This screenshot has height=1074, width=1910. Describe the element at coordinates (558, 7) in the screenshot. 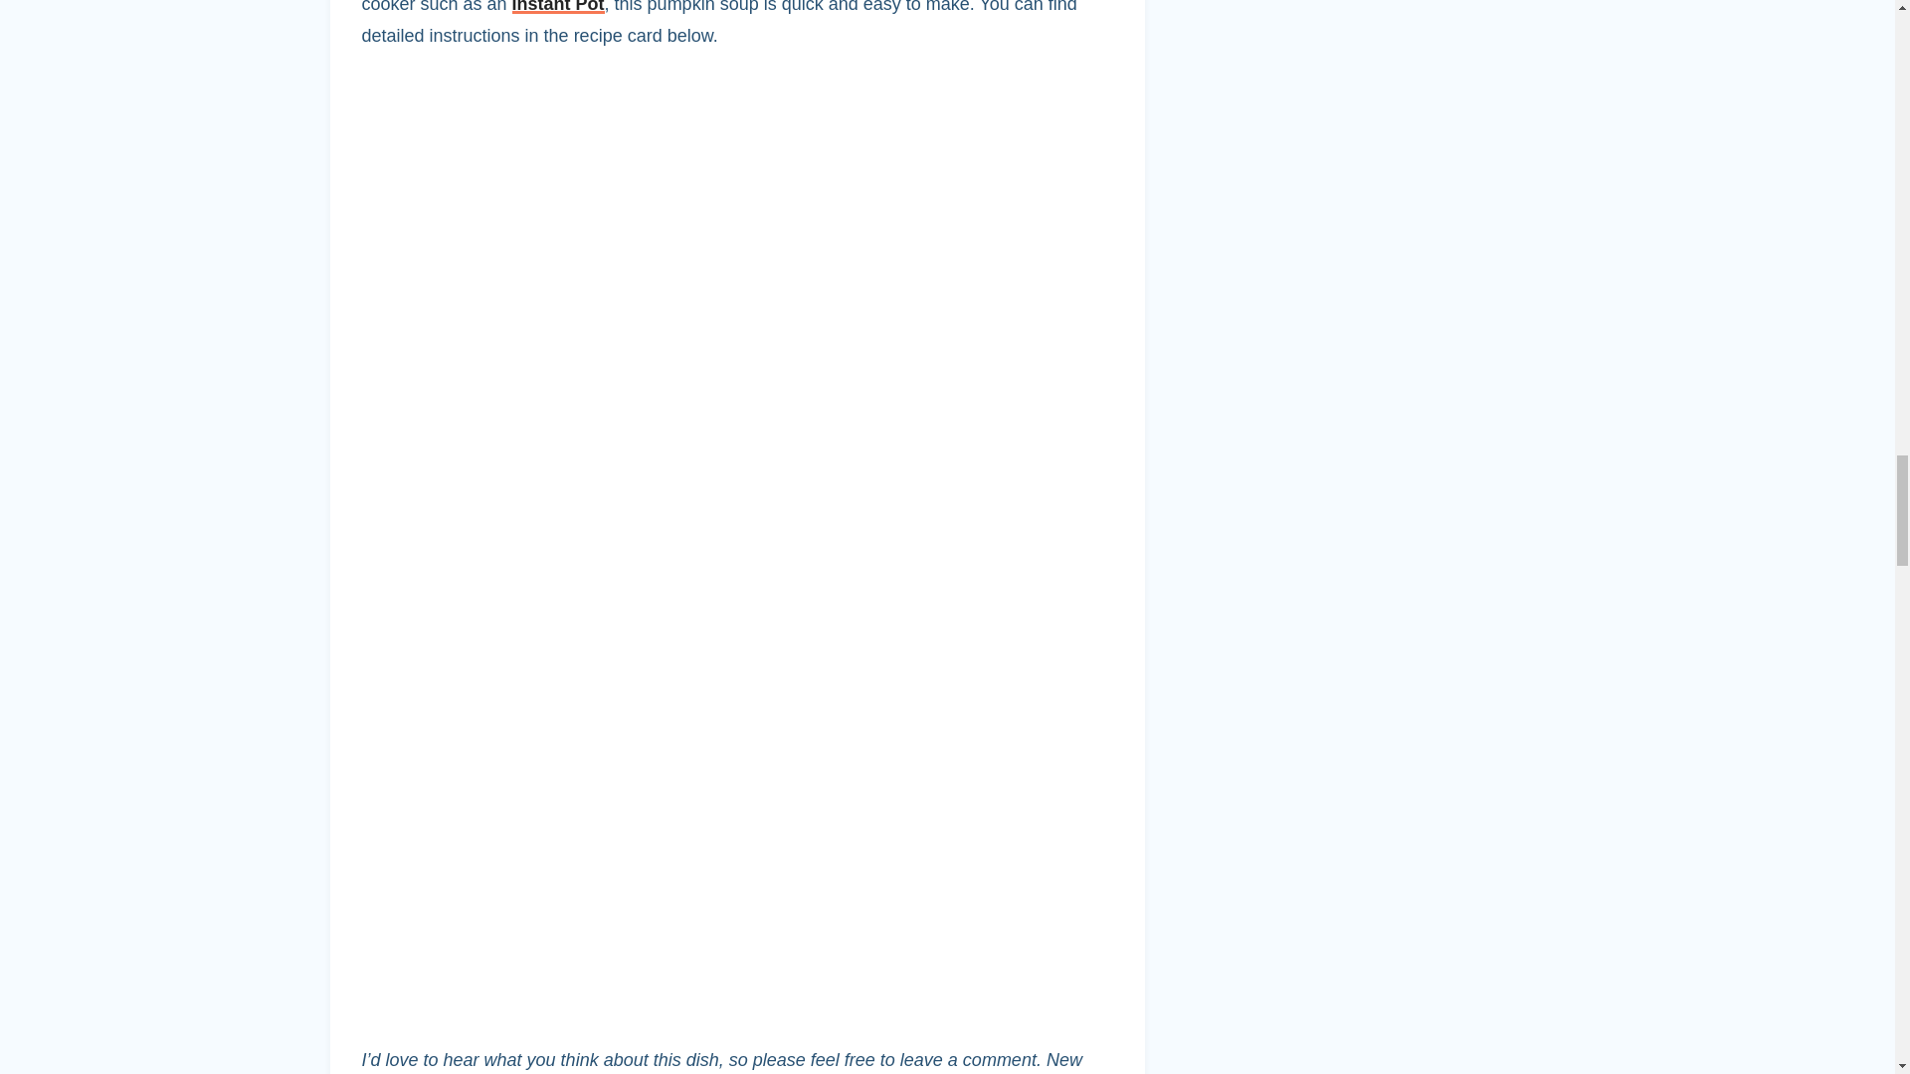

I see `Instant Pot` at that location.